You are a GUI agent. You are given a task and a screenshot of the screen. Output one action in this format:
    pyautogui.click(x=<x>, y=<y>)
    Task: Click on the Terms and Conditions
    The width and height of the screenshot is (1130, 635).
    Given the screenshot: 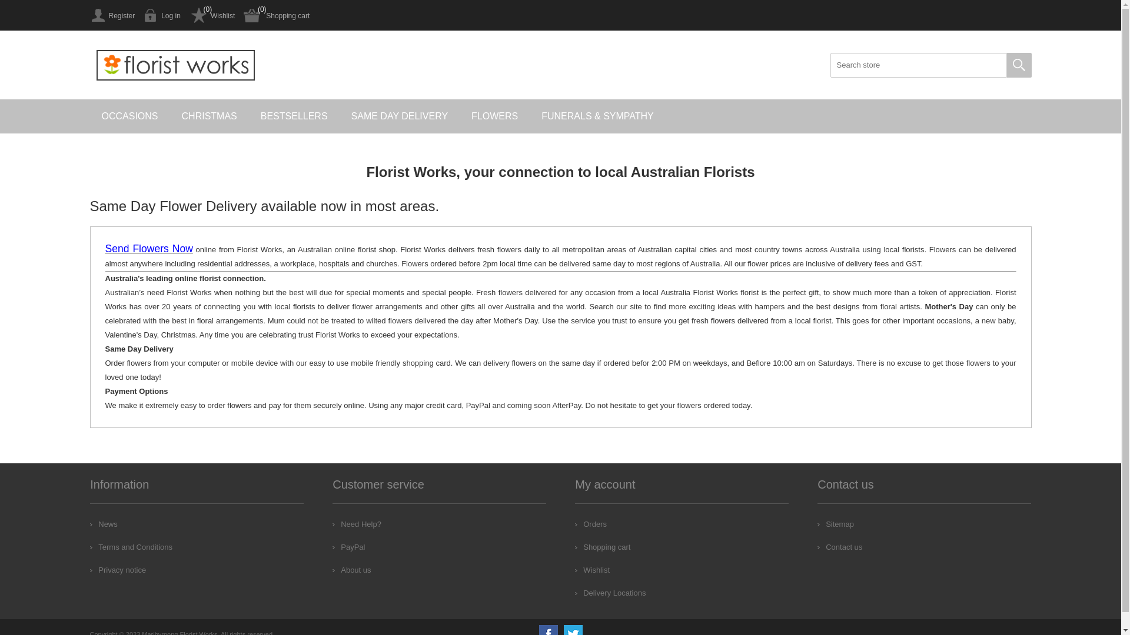 What is the action you would take?
    pyautogui.click(x=131, y=547)
    